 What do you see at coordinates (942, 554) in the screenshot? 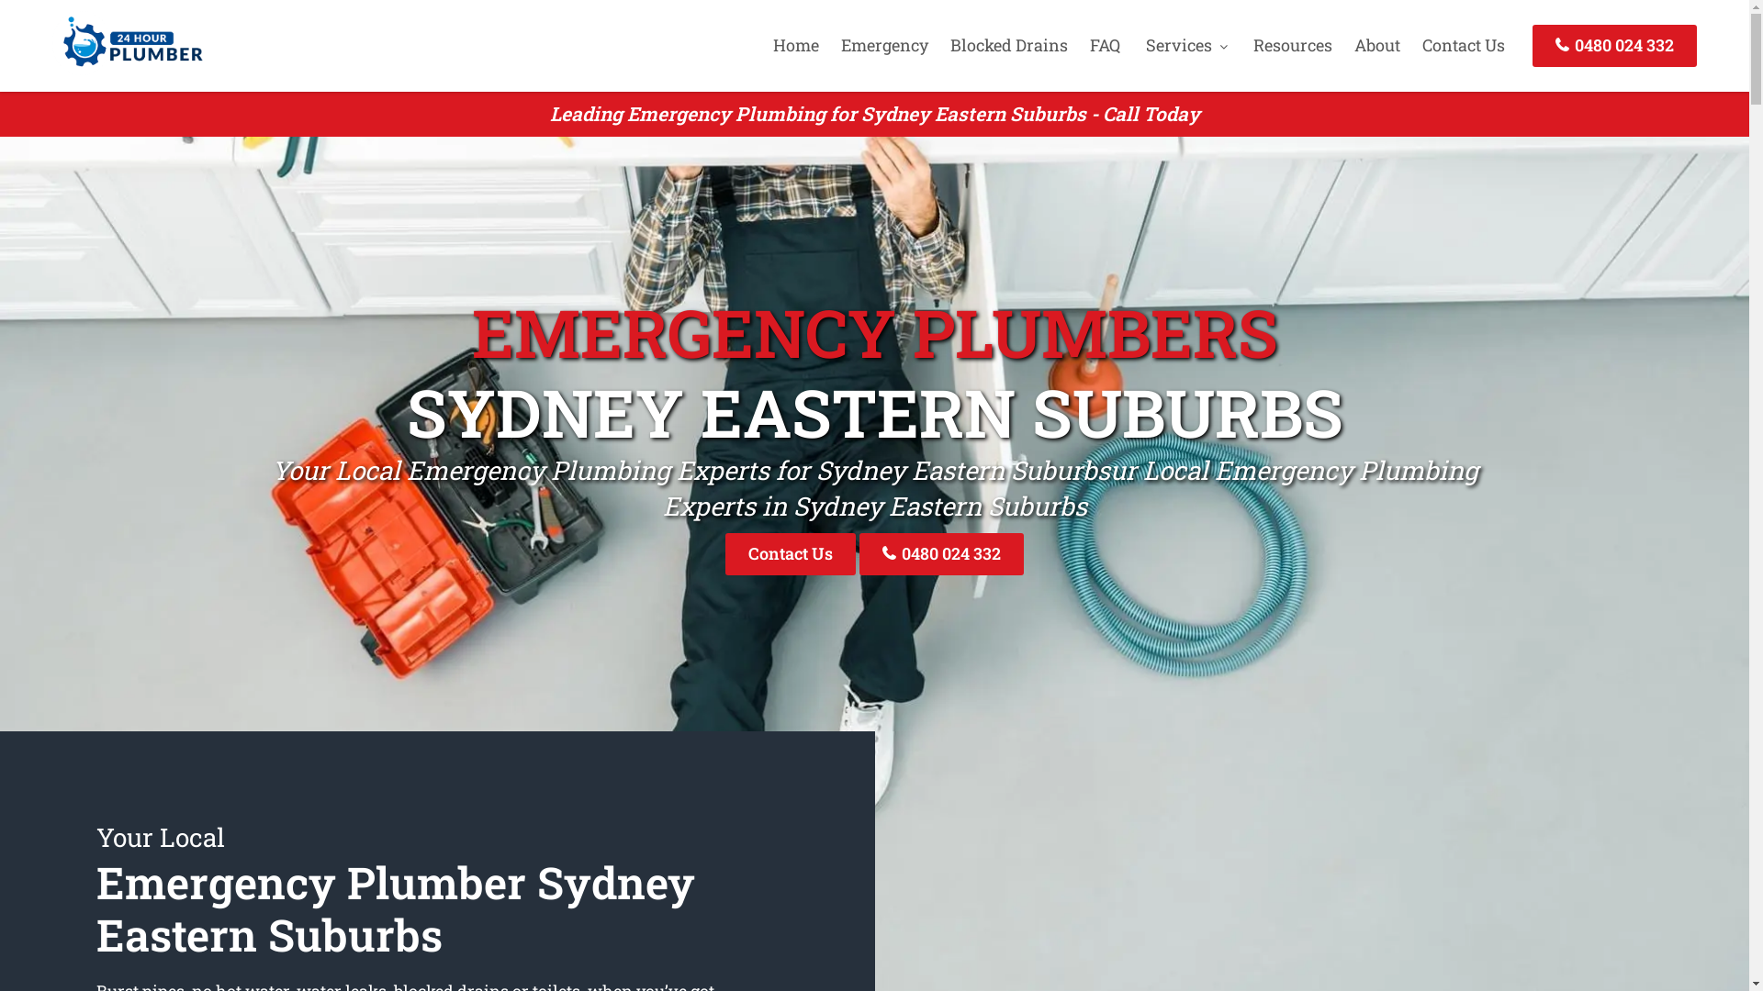
I see `0480 024 332` at bounding box center [942, 554].